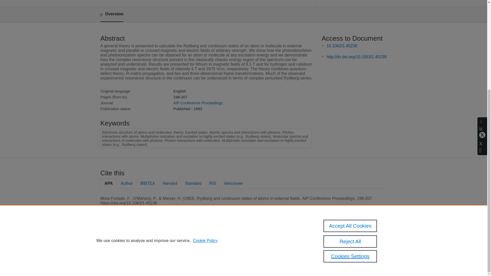  Describe the element at coordinates (171, 245) in the screenshot. I see `Elsevier B.V.` at that location.